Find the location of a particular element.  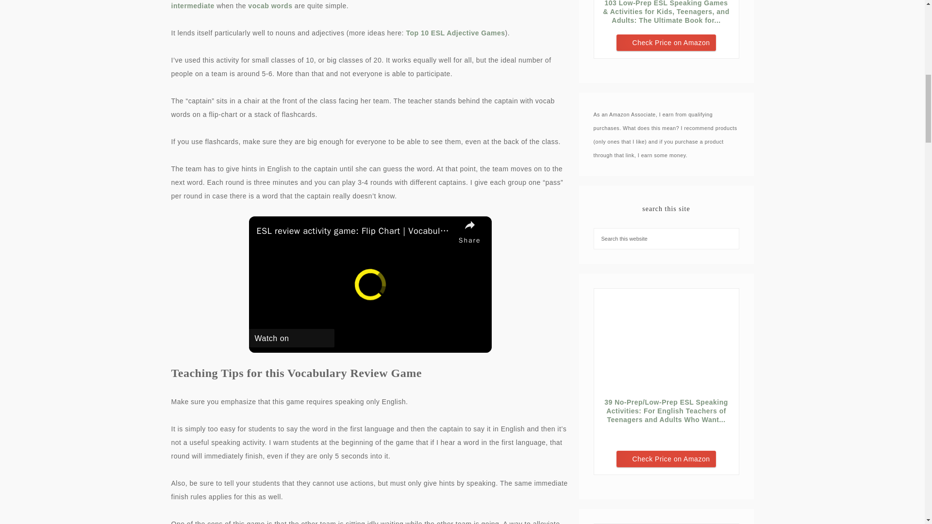

Reviews on Amazon is located at coordinates (666, 434).